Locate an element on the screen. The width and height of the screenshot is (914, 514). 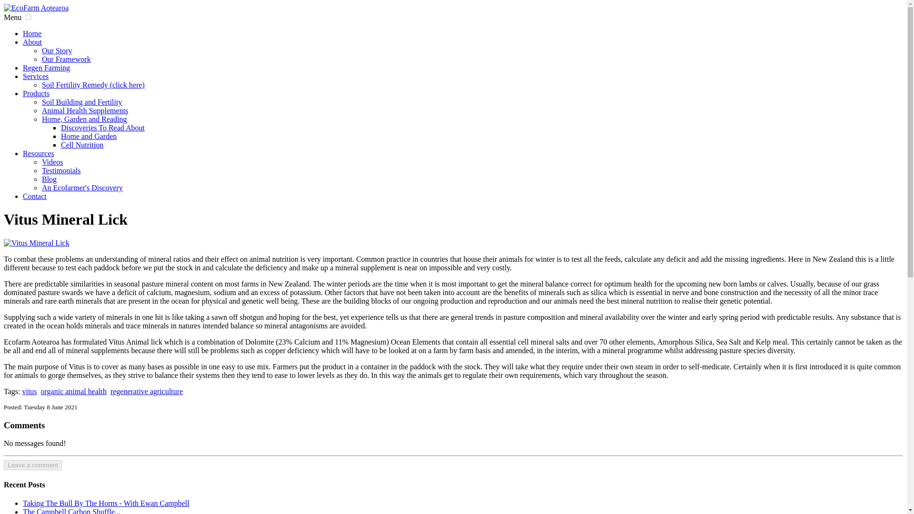
Home and Garden is located at coordinates (89, 136).